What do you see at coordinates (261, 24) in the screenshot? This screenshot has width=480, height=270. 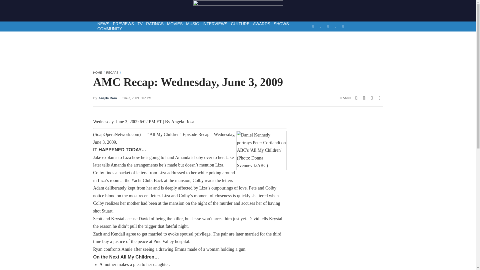 I see `AWARDS` at bounding box center [261, 24].